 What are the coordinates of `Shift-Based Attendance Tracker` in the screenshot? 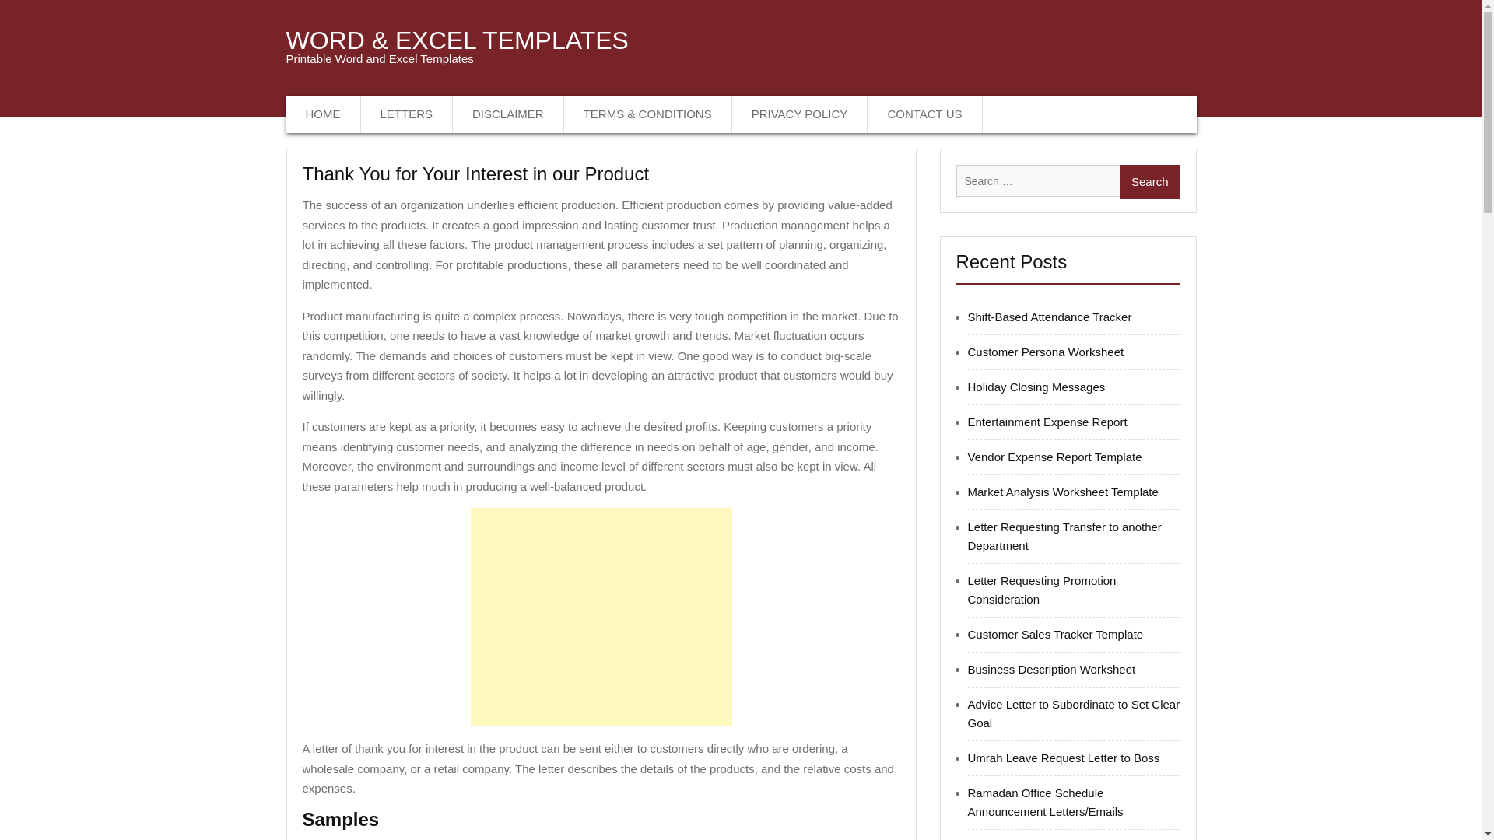 It's located at (1050, 316).